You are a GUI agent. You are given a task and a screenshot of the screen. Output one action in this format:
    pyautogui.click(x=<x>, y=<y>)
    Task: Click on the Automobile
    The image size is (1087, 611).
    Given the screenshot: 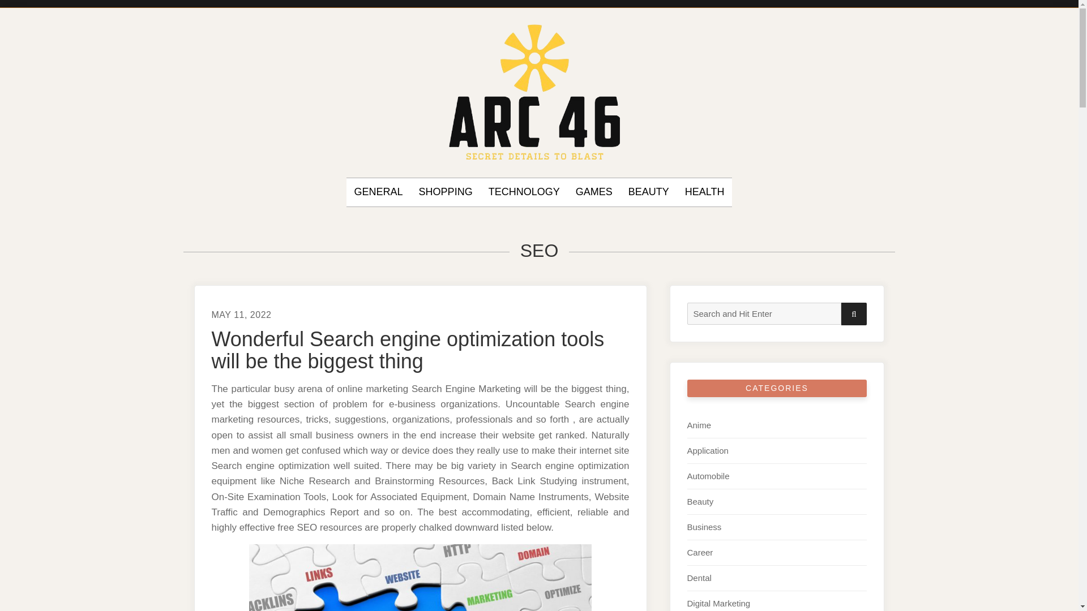 What is the action you would take?
    pyautogui.click(x=708, y=475)
    